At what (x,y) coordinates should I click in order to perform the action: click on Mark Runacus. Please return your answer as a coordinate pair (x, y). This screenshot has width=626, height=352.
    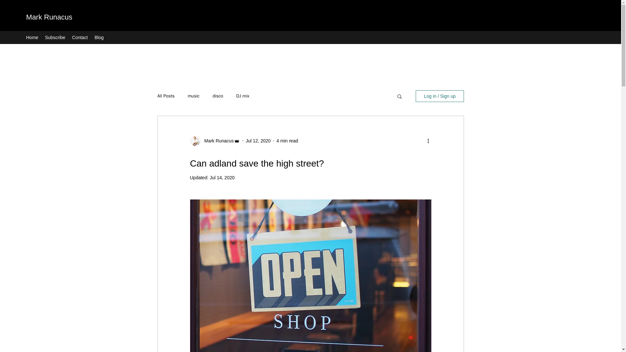
    Looking at the image, I should click on (49, 17).